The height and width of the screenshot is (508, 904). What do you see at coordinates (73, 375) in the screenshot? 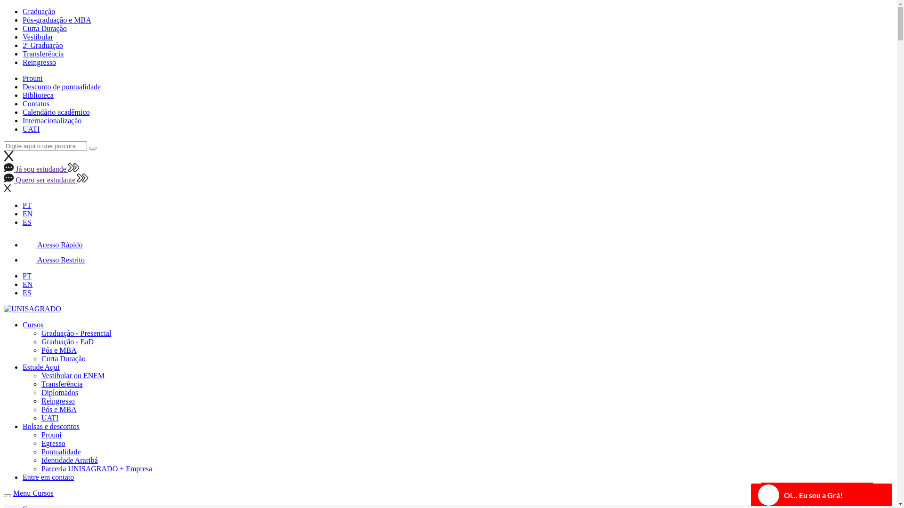
I see `Vestibular ou ENEM` at bounding box center [73, 375].